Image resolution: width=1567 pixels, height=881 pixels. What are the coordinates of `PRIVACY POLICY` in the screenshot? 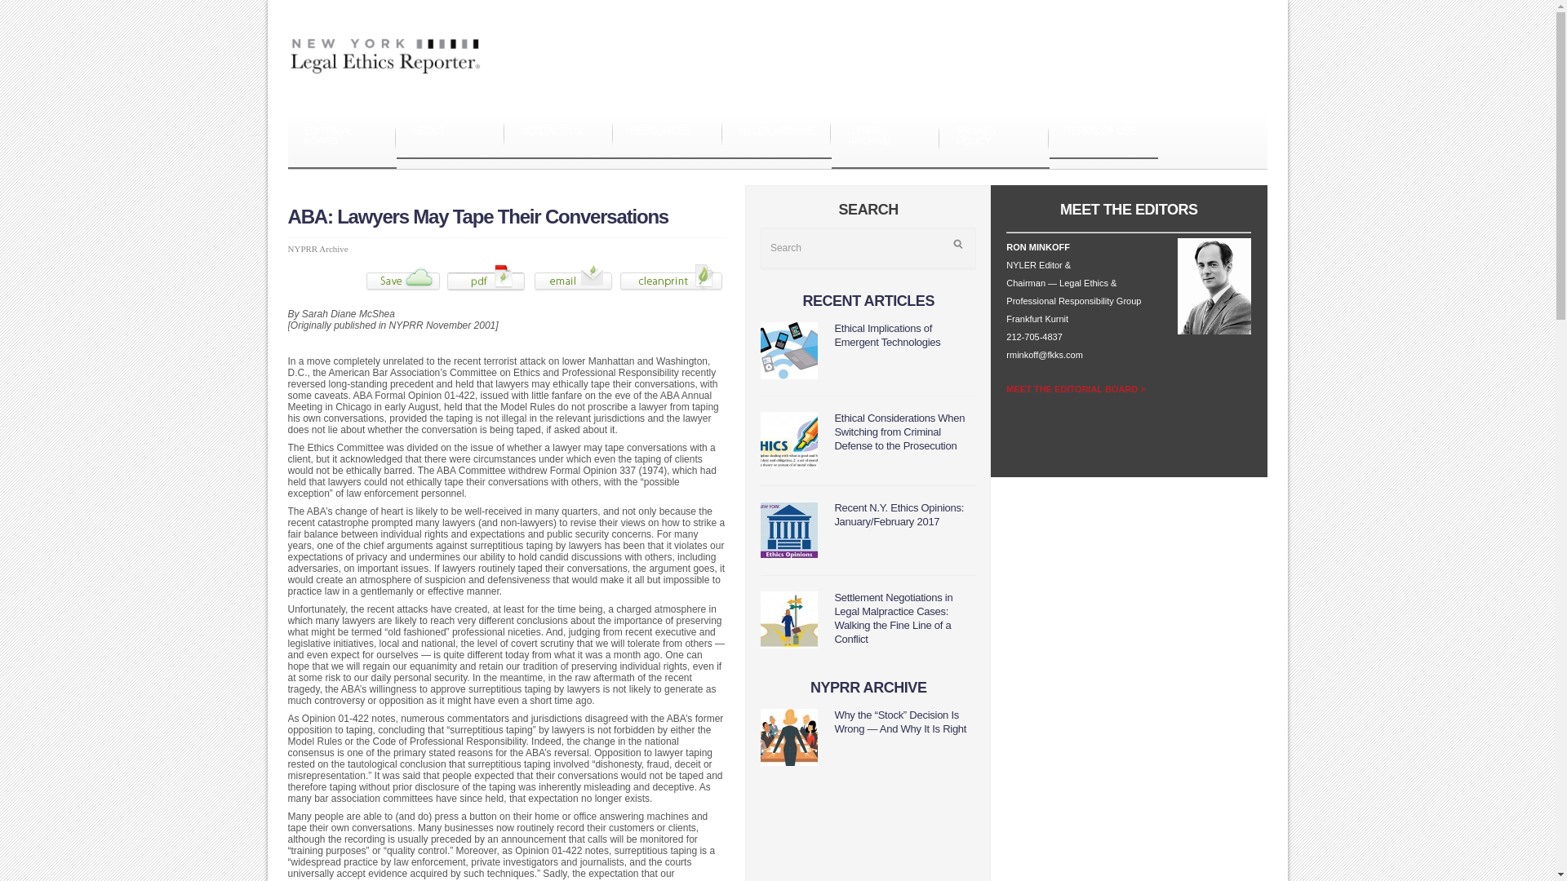 It's located at (994, 139).